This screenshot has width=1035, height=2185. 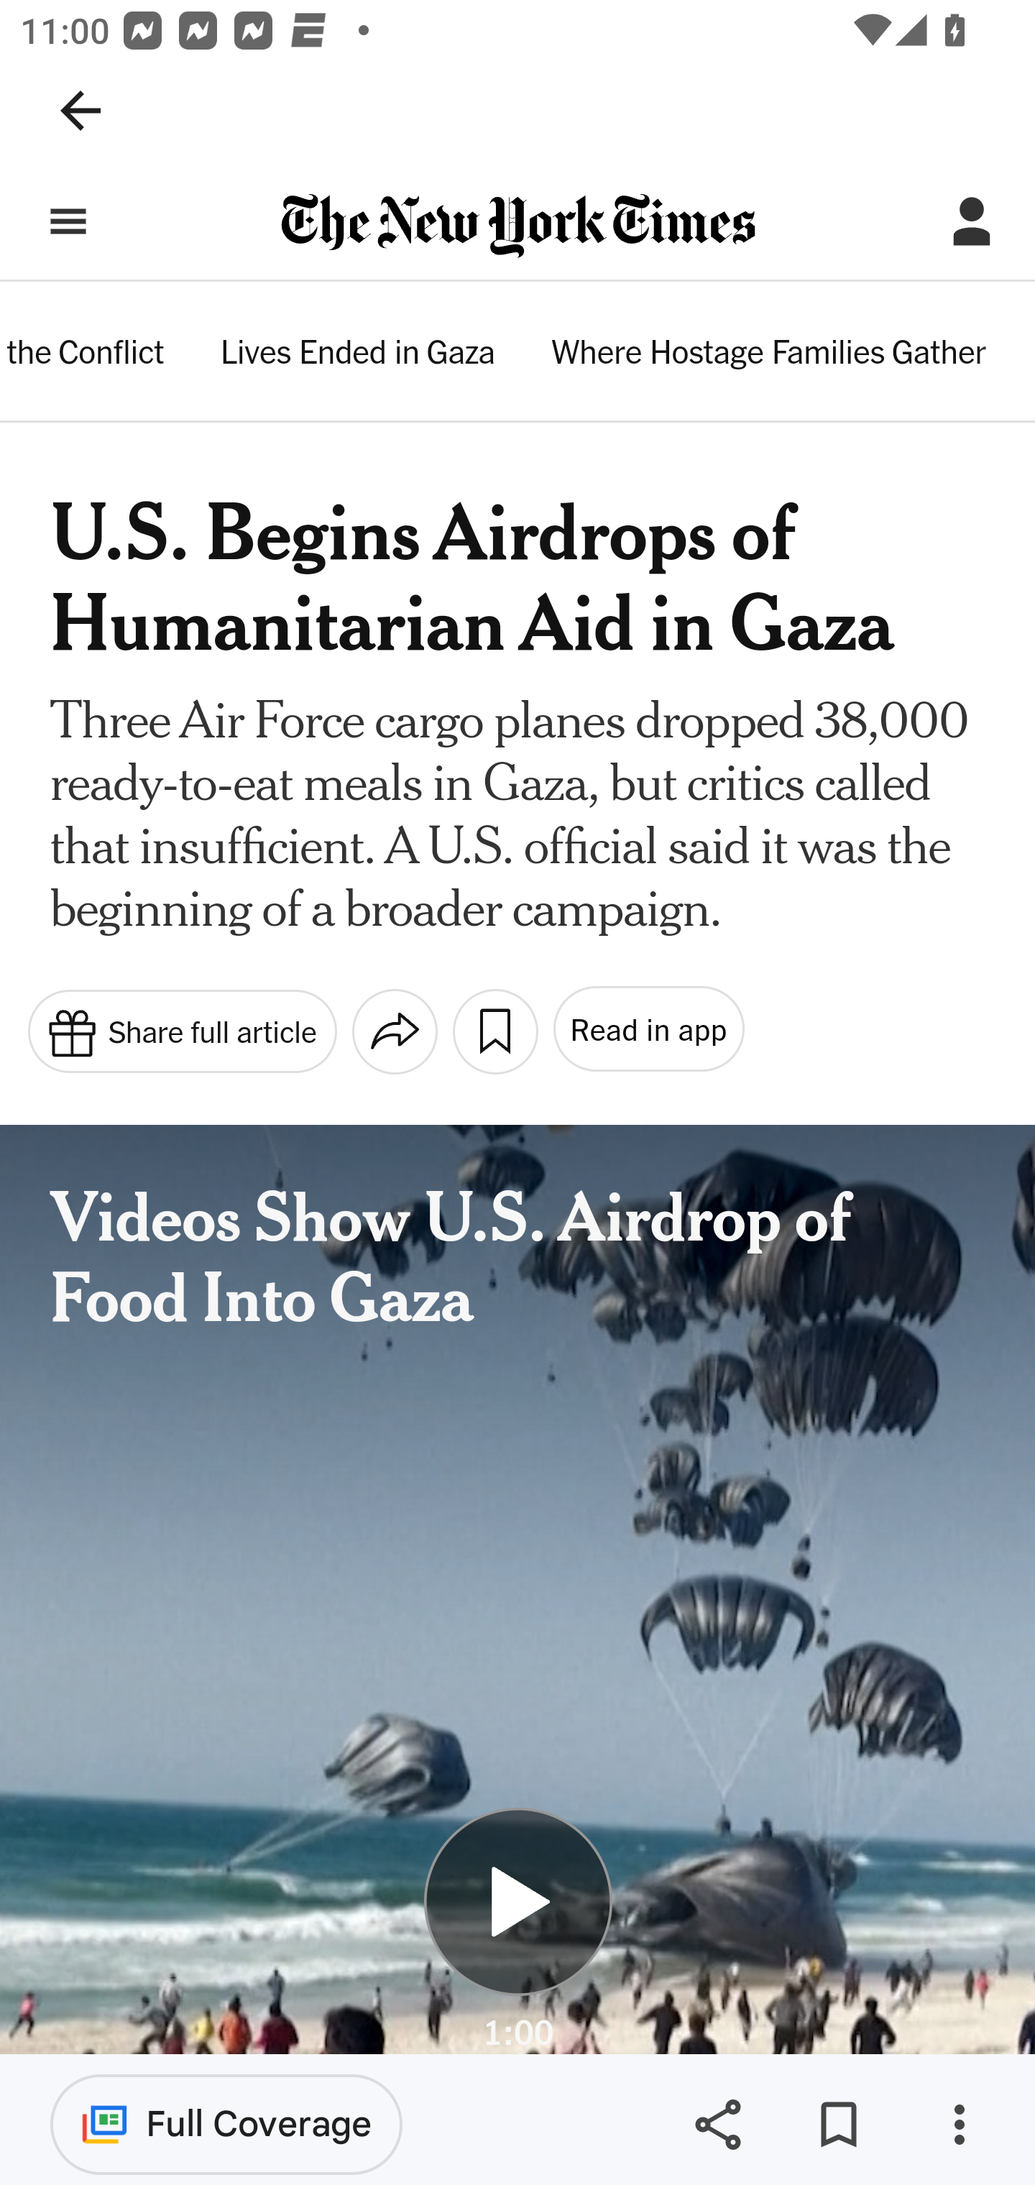 I want to click on Navigate up, so click(x=80, y=111).